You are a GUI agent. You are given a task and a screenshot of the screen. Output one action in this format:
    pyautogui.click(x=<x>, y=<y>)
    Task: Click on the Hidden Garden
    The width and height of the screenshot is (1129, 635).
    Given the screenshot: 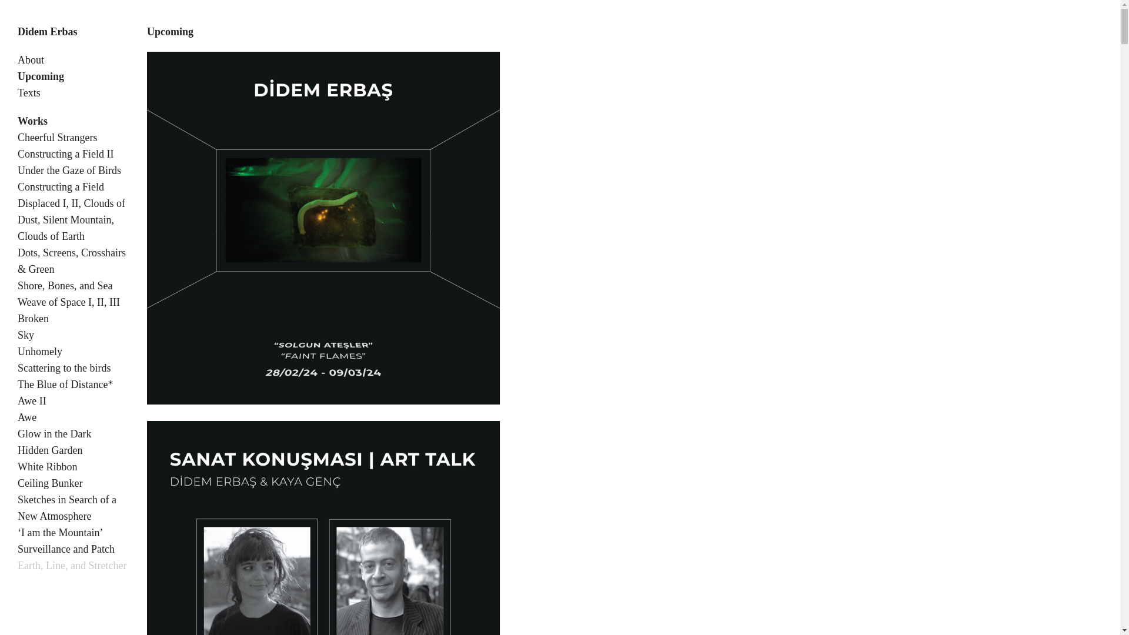 What is the action you would take?
    pyautogui.click(x=50, y=450)
    